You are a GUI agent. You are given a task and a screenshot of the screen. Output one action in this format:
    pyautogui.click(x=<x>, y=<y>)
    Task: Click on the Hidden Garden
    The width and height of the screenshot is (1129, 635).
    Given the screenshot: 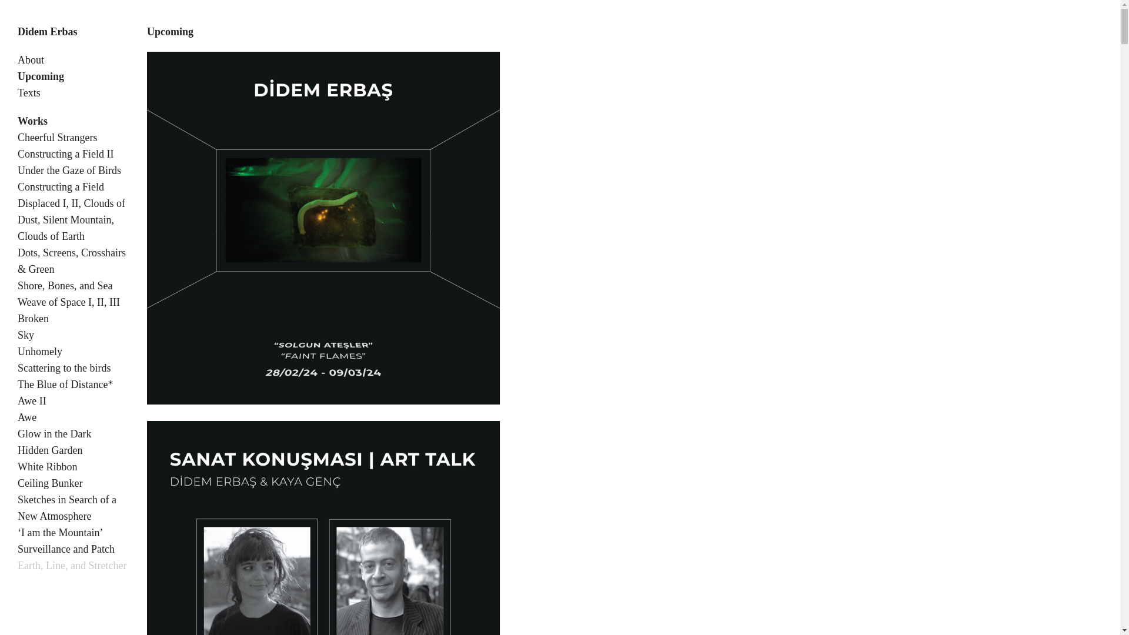 What is the action you would take?
    pyautogui.click(x=50, y=450)
    